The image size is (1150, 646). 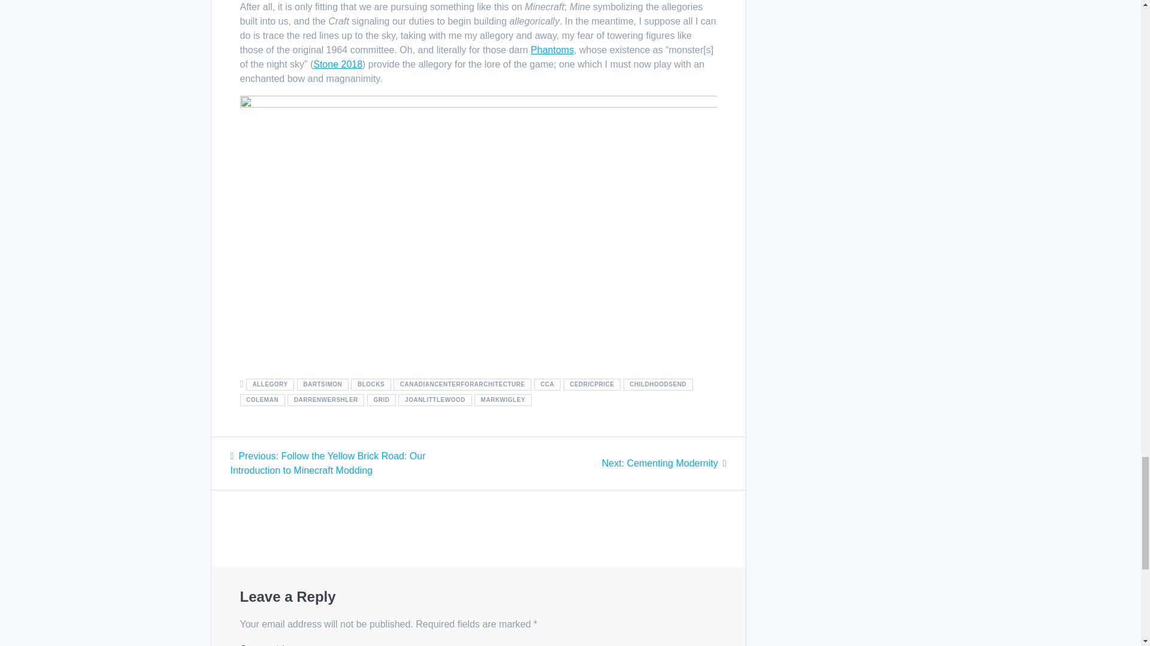 What do you see at coordinates (337, 64) in the screenshot?
I see `Stone 2018` at bounding box center [337, 64].